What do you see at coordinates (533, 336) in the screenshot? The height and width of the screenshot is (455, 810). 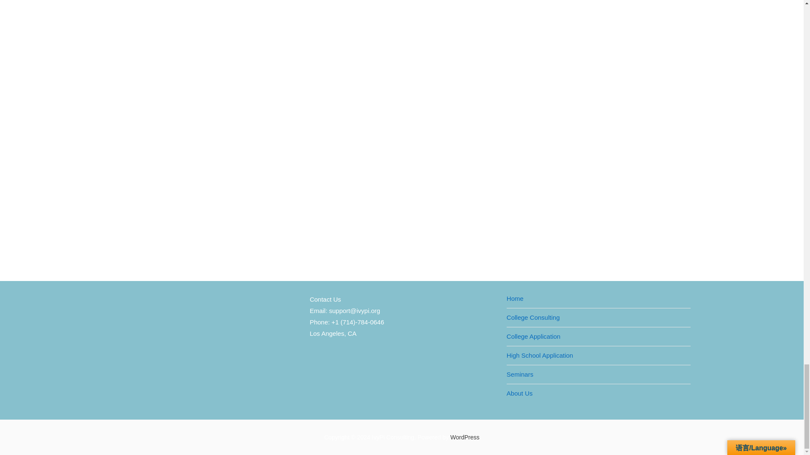 I see `College Application` at bounding box center [533, 336].